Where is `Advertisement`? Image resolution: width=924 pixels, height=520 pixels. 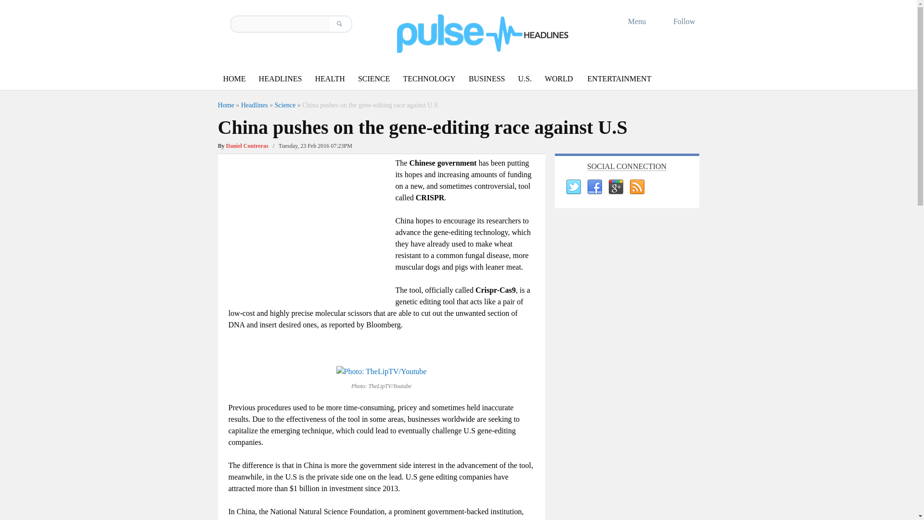 Advertisement is located at coordinates (309, 224).